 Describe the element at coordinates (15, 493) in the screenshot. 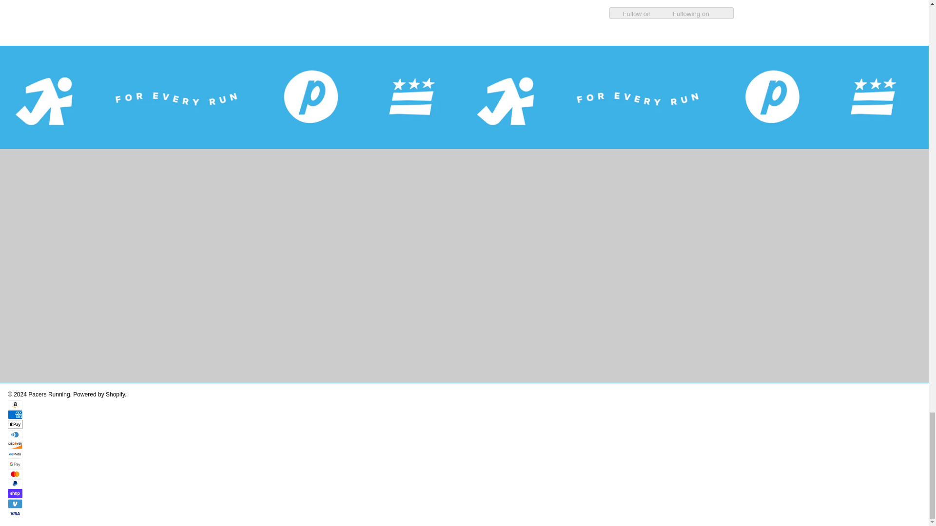

I see `Shop Pay` at that location.